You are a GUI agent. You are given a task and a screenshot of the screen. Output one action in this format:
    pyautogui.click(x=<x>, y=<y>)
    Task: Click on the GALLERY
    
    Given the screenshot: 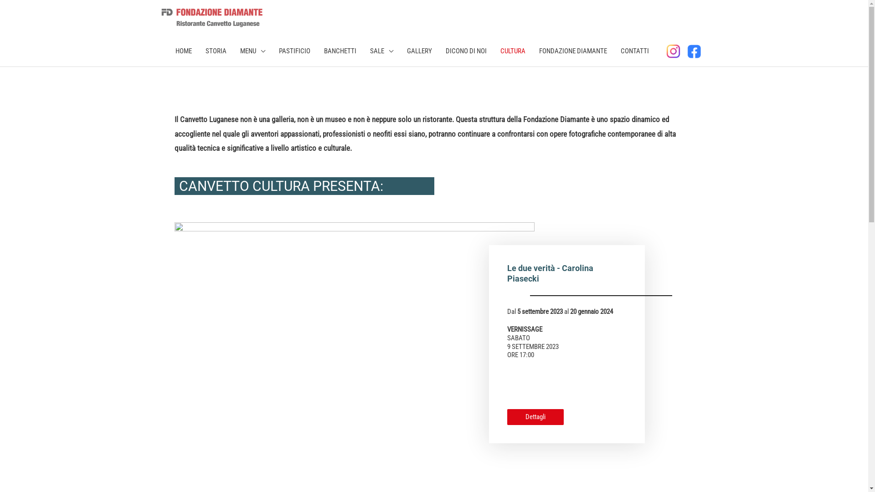 What is the action you would take?
    pyautogui.click(x=419, y=51)
    